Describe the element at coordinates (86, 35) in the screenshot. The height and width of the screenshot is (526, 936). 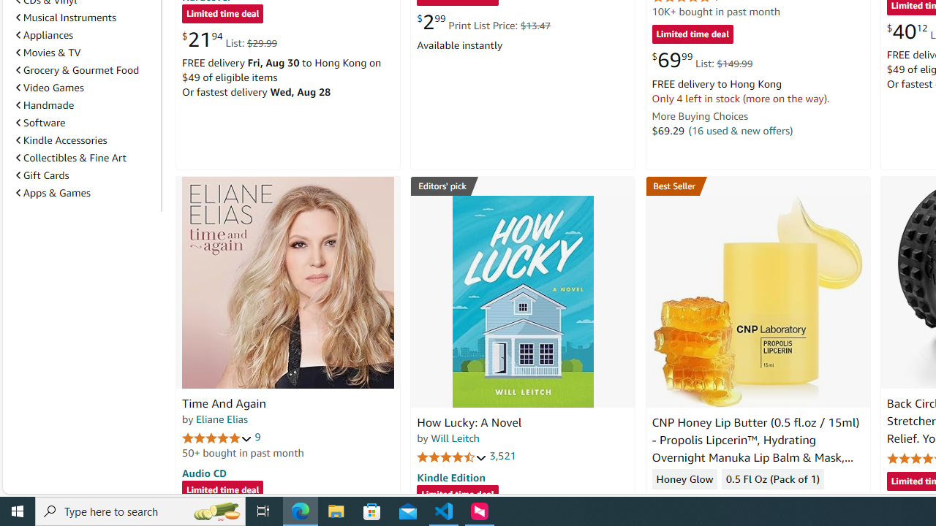
I see `Appliances` at that location.